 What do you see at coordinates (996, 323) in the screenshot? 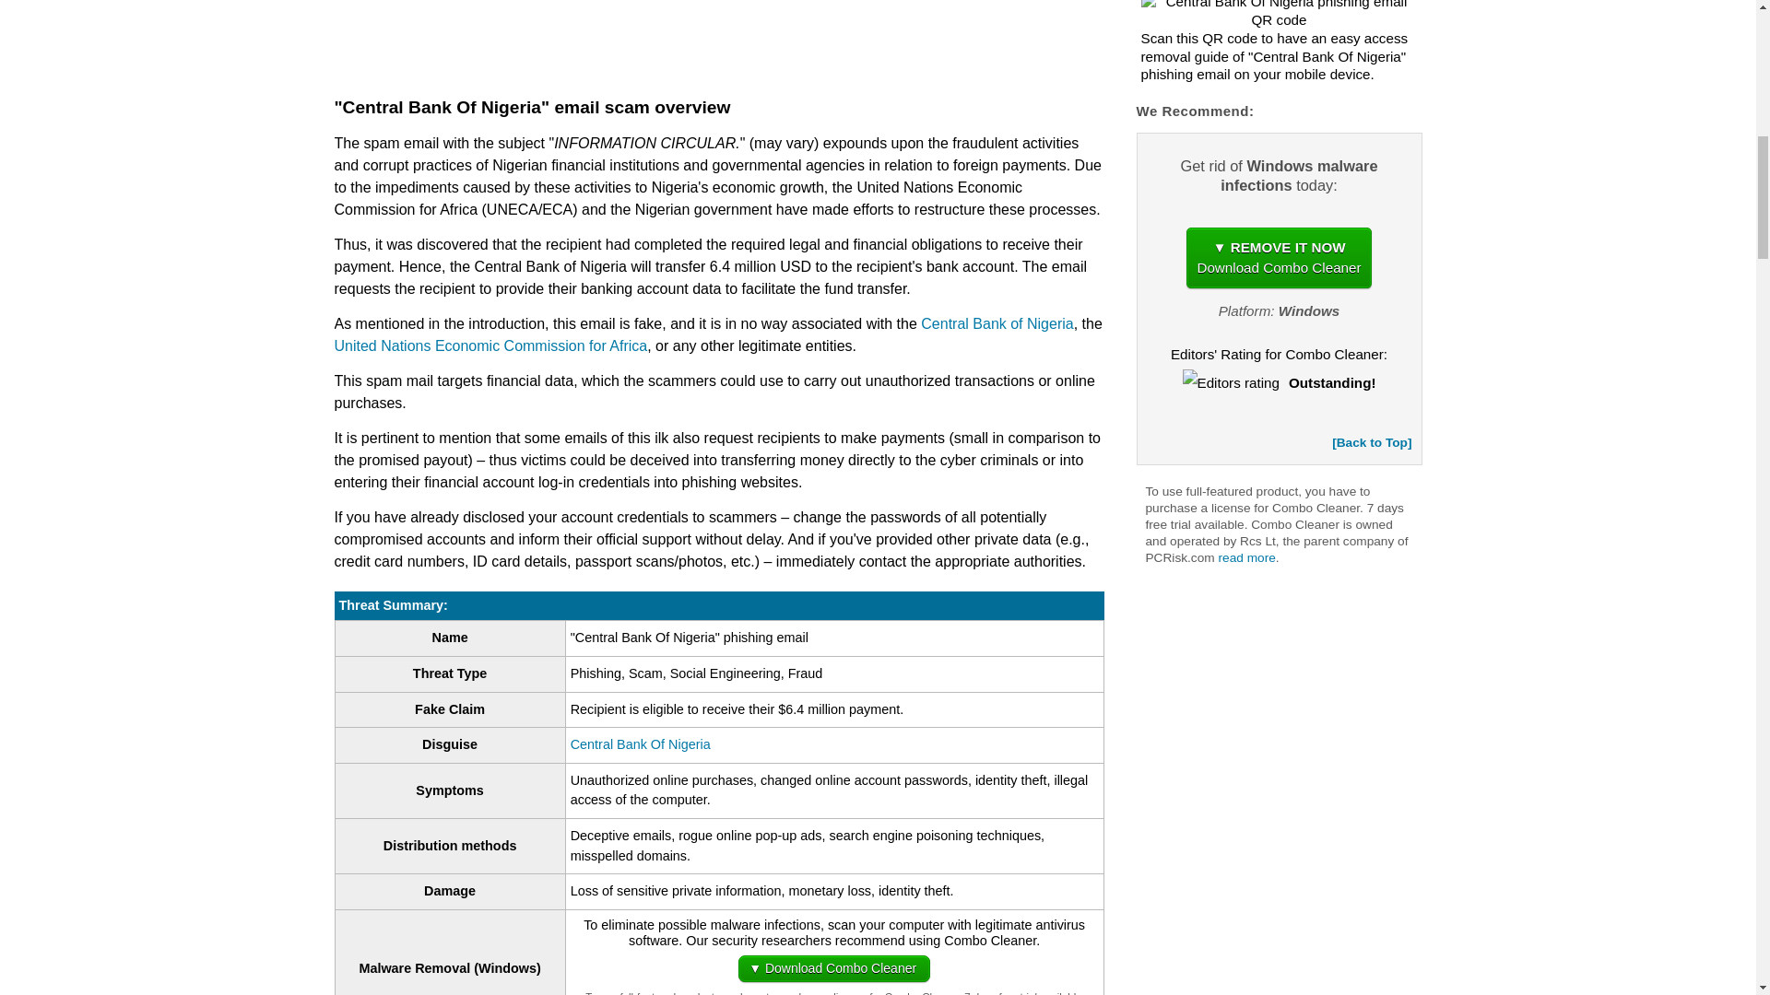
I see `Central Bank of Nigeria` at bounding box center [996, 323].